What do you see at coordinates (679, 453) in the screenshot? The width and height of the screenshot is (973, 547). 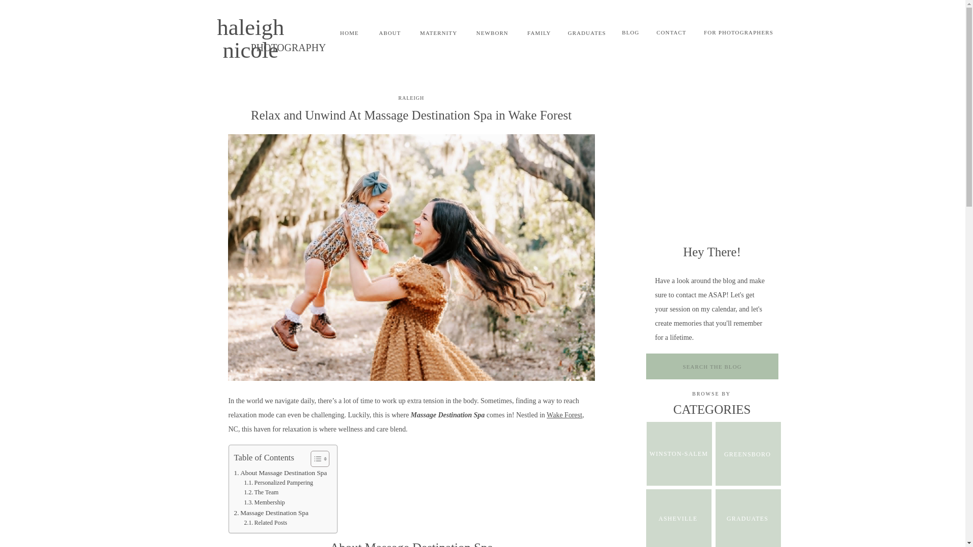 I see `WINSTON-SALEM` at bounding box center [679, 453].